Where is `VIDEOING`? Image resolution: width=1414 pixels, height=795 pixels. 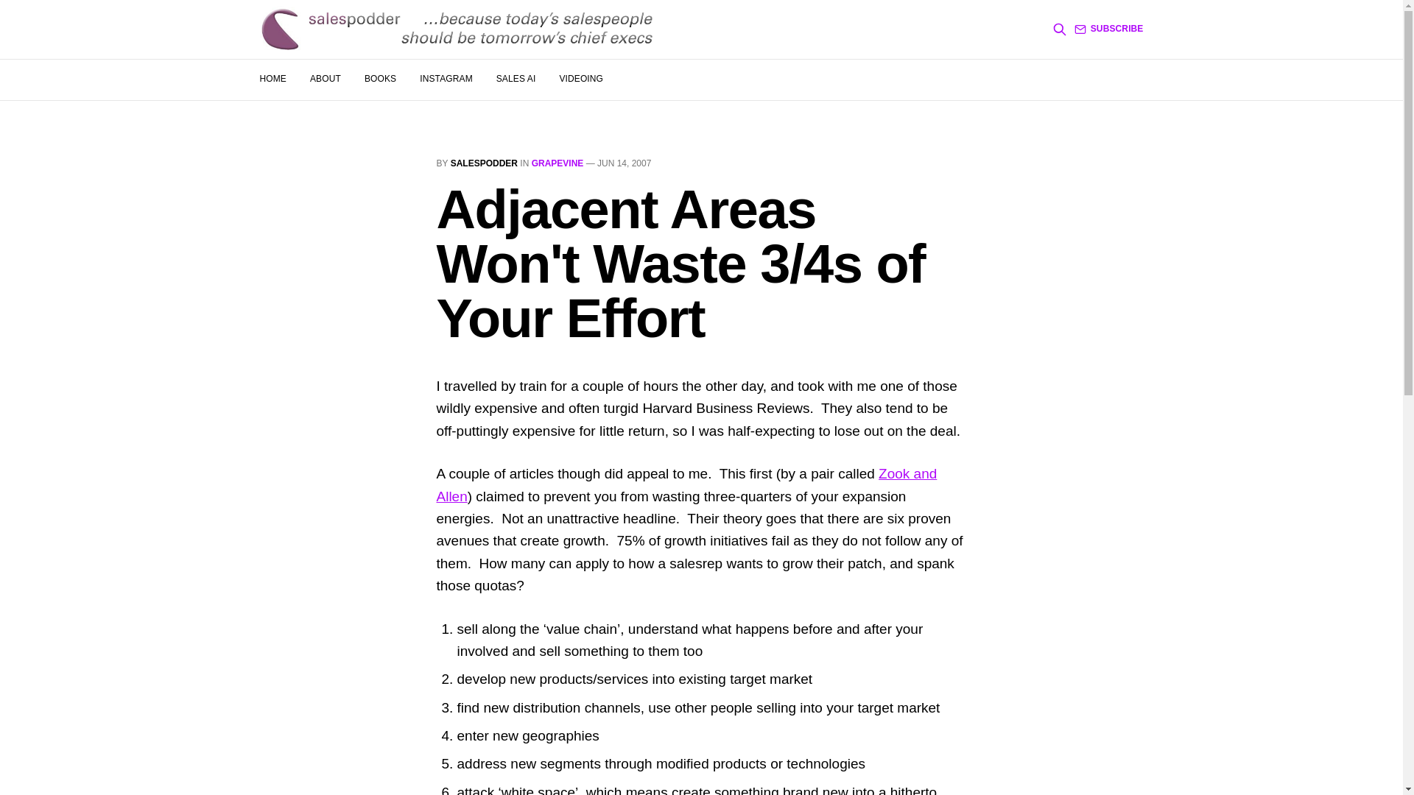
VIDEOING is located at coordinates (580, 79).